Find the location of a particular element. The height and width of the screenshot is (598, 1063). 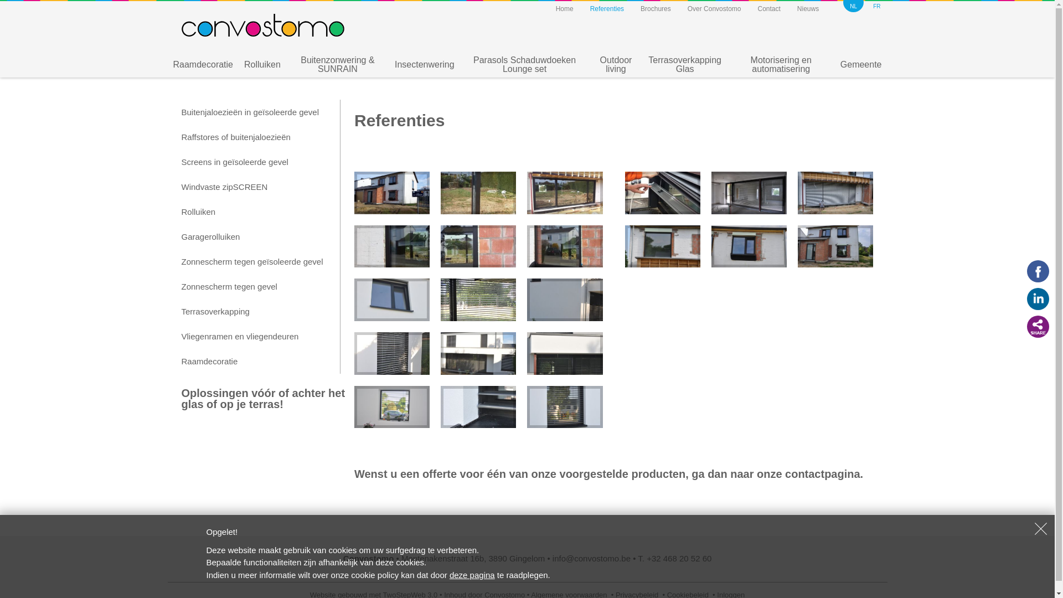

Brochures is located at coordinates (656, 9).